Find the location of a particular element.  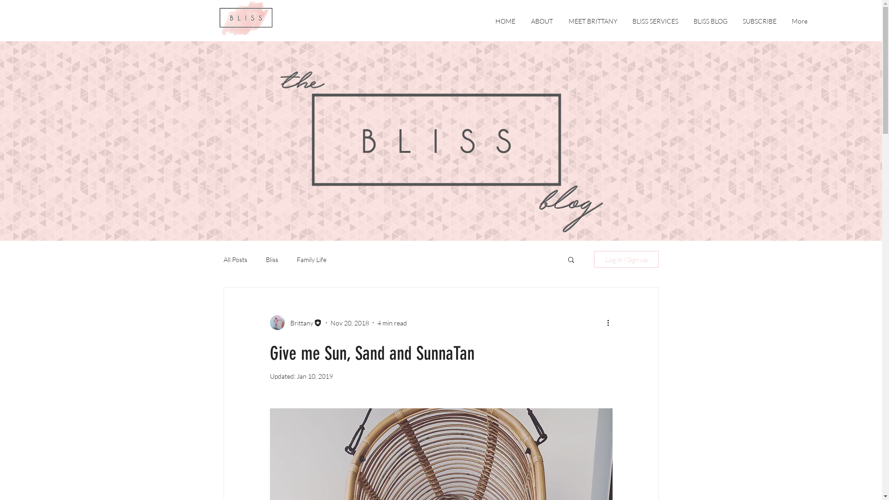

All Posts is located at coordinates (235, 259).